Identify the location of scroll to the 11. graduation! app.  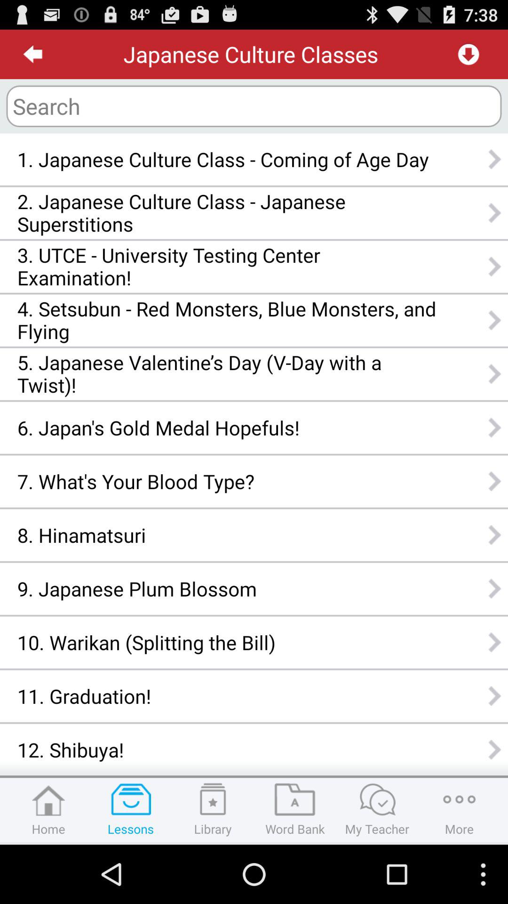
(227, 696).